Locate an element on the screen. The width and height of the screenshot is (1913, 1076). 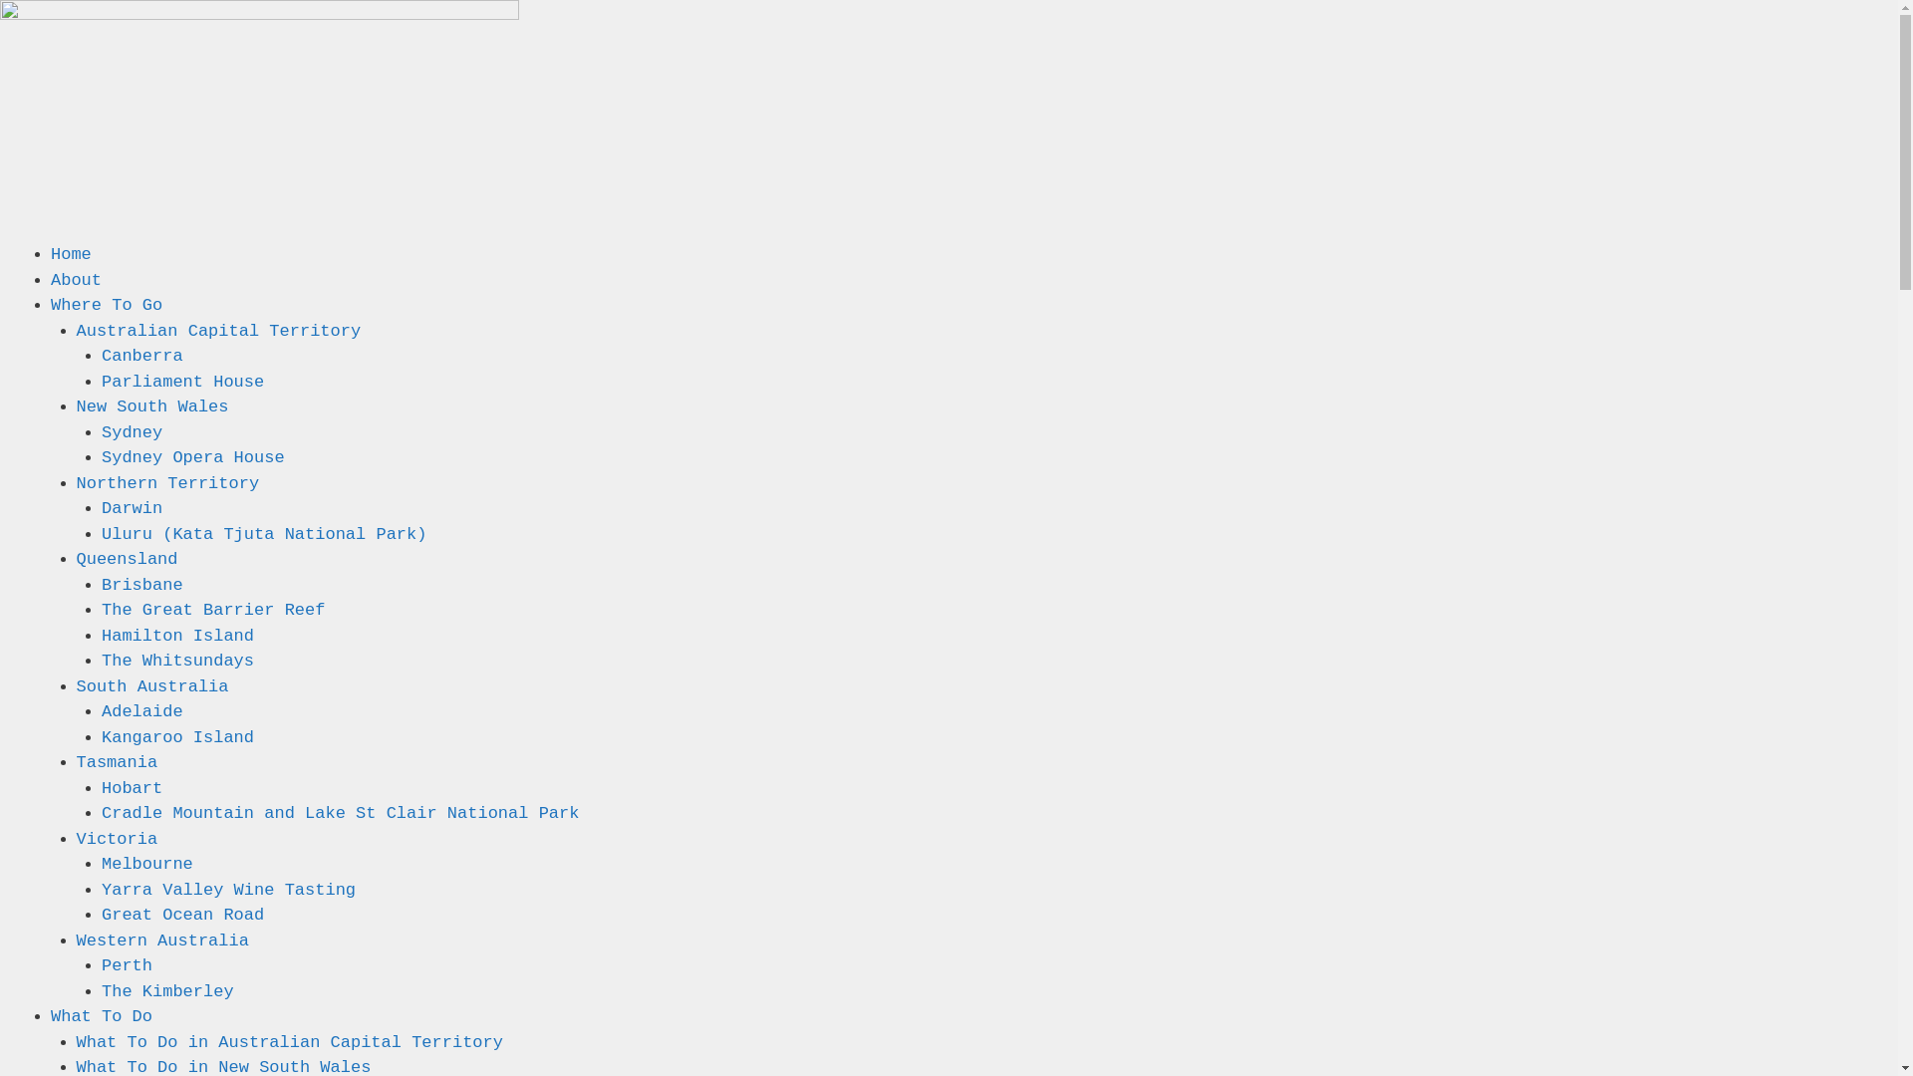
Kangaroo Island is located at coordinates (177, 737).